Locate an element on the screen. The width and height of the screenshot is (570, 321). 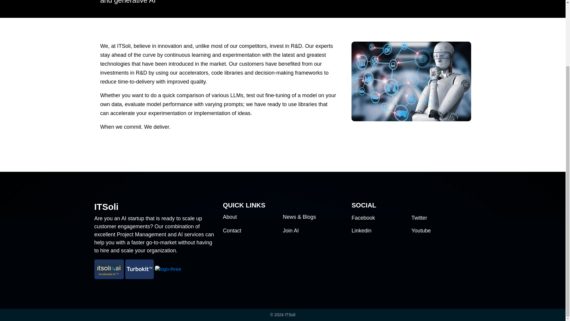
Twitter is located at coordinates (419, 218).